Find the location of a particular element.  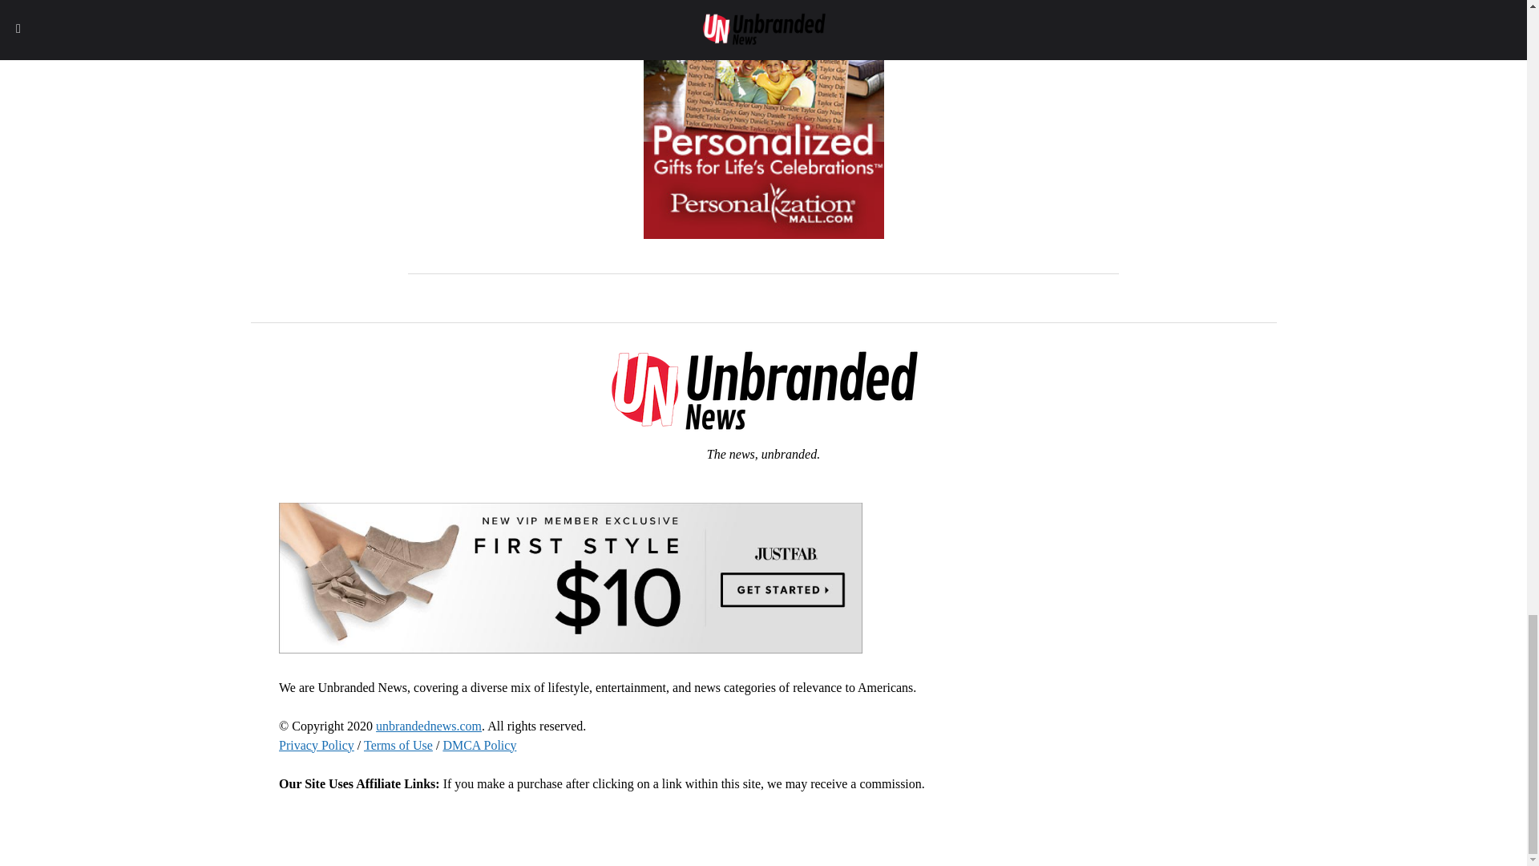

unbrandednews.com is located at coordinates (428, 726).